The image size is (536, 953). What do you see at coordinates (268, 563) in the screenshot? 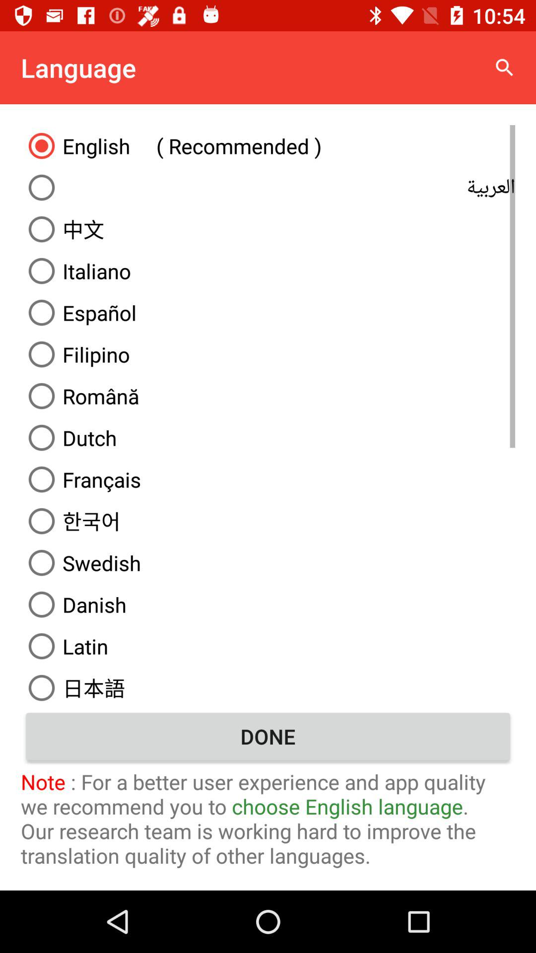
I see `turn off swedish` at bounding box center [268, 563].